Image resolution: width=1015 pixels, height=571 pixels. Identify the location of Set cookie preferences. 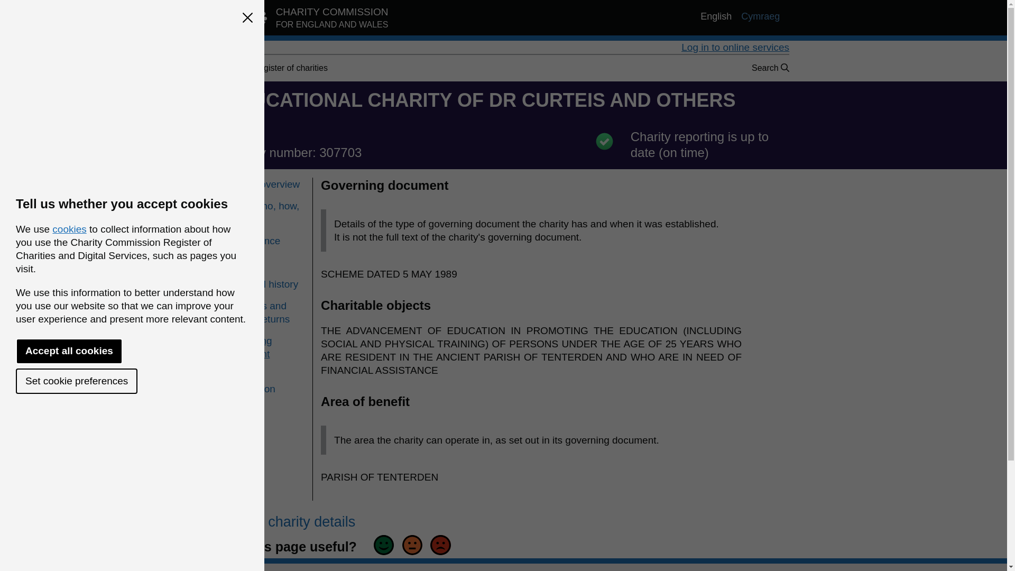
(76, 381).